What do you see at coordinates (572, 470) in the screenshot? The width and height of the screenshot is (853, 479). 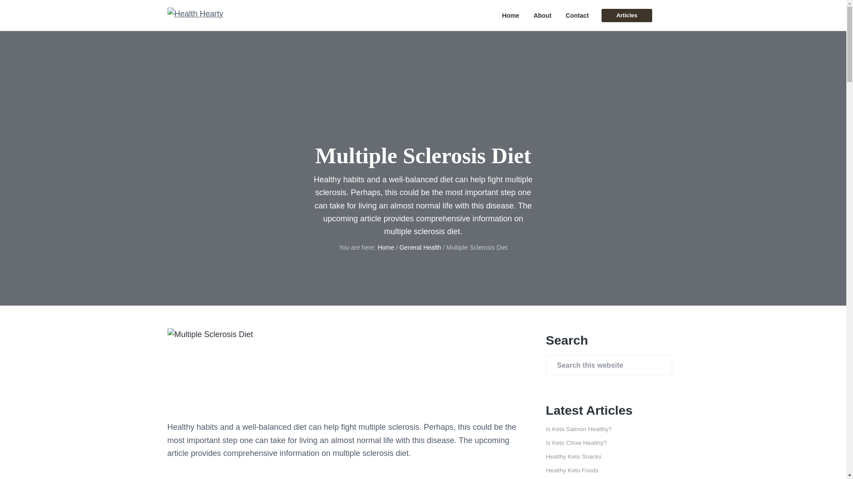 I see `Healthy Keto Foods` at bounding box center [572, 470].